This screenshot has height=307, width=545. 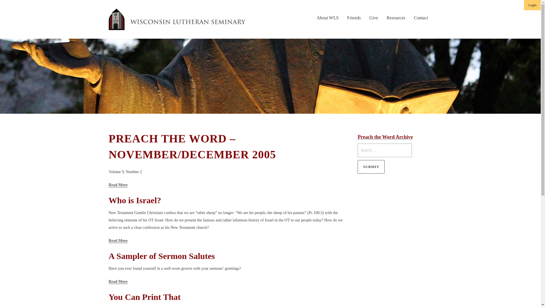 I want to click on About WLS, so click(x=328, y=14).